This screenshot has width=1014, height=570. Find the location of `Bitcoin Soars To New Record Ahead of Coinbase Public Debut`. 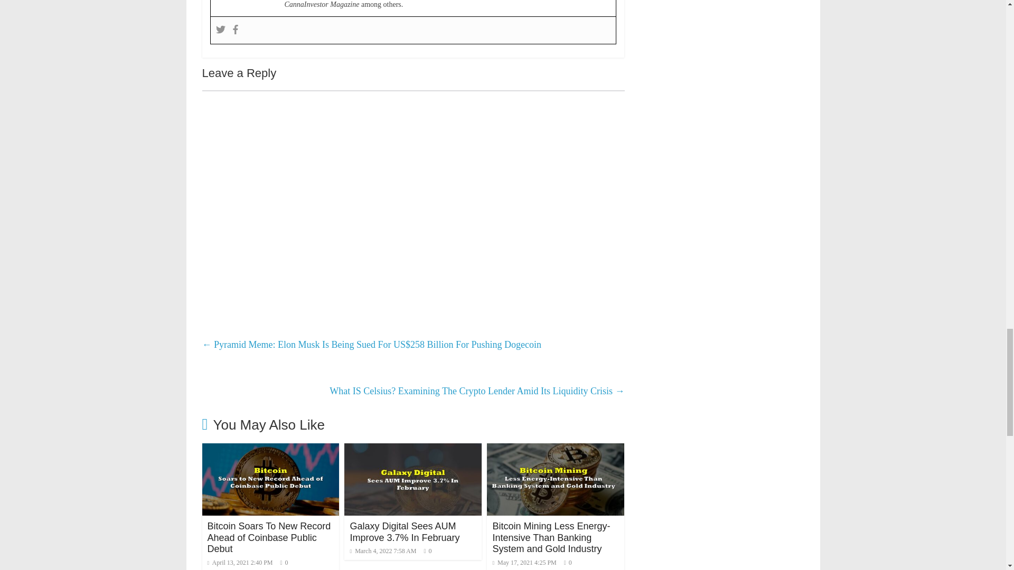

Bitcoin Soars To New Record Ahead of Coinbase Public Debut is located at coordinates (270, 450).